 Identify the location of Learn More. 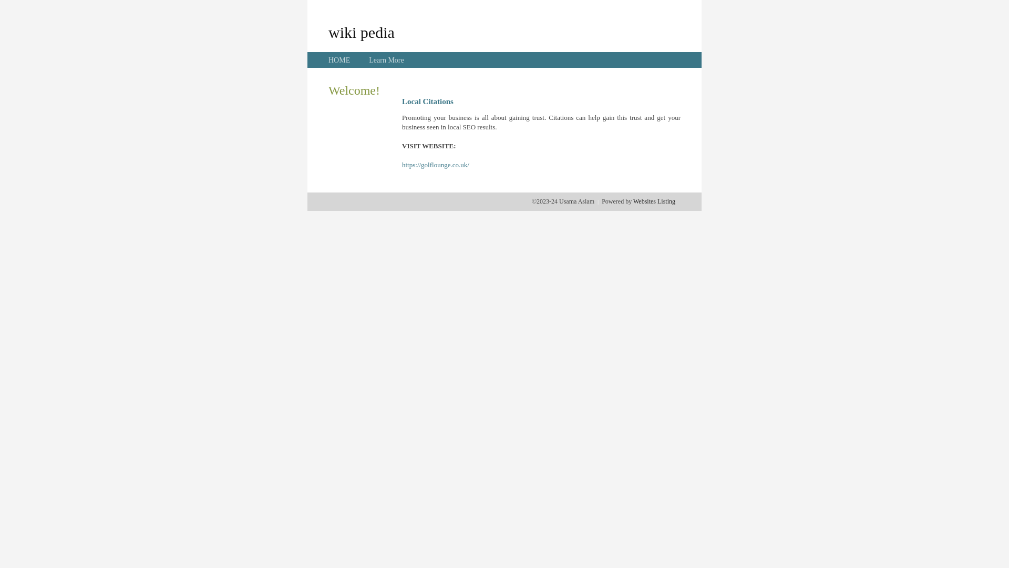
(386, 60).